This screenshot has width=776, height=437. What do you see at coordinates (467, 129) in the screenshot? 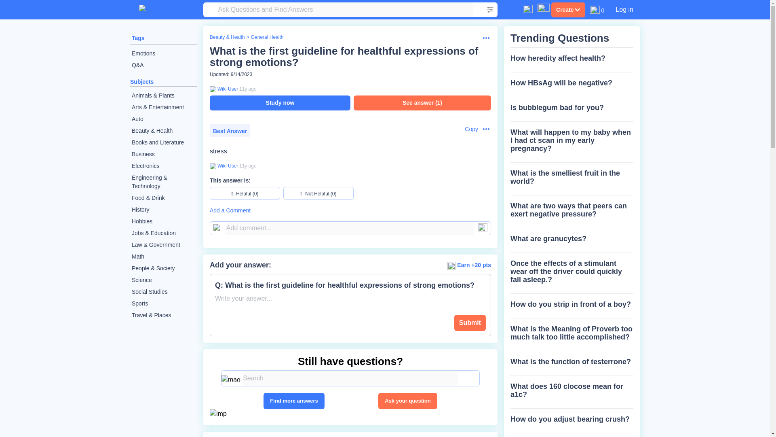
I see `Copy` at bounding box center [467, 129].